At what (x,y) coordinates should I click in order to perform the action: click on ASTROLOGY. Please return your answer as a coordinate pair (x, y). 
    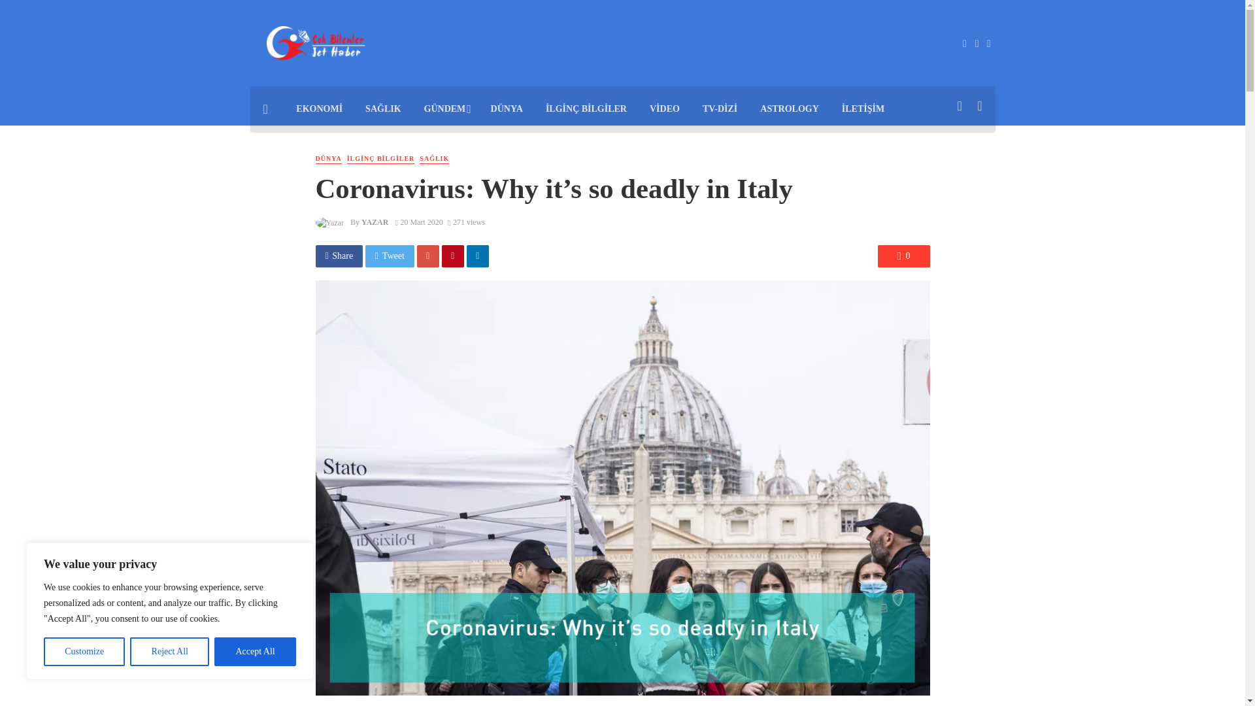
    Looking at the image, I should click on (790, 109).